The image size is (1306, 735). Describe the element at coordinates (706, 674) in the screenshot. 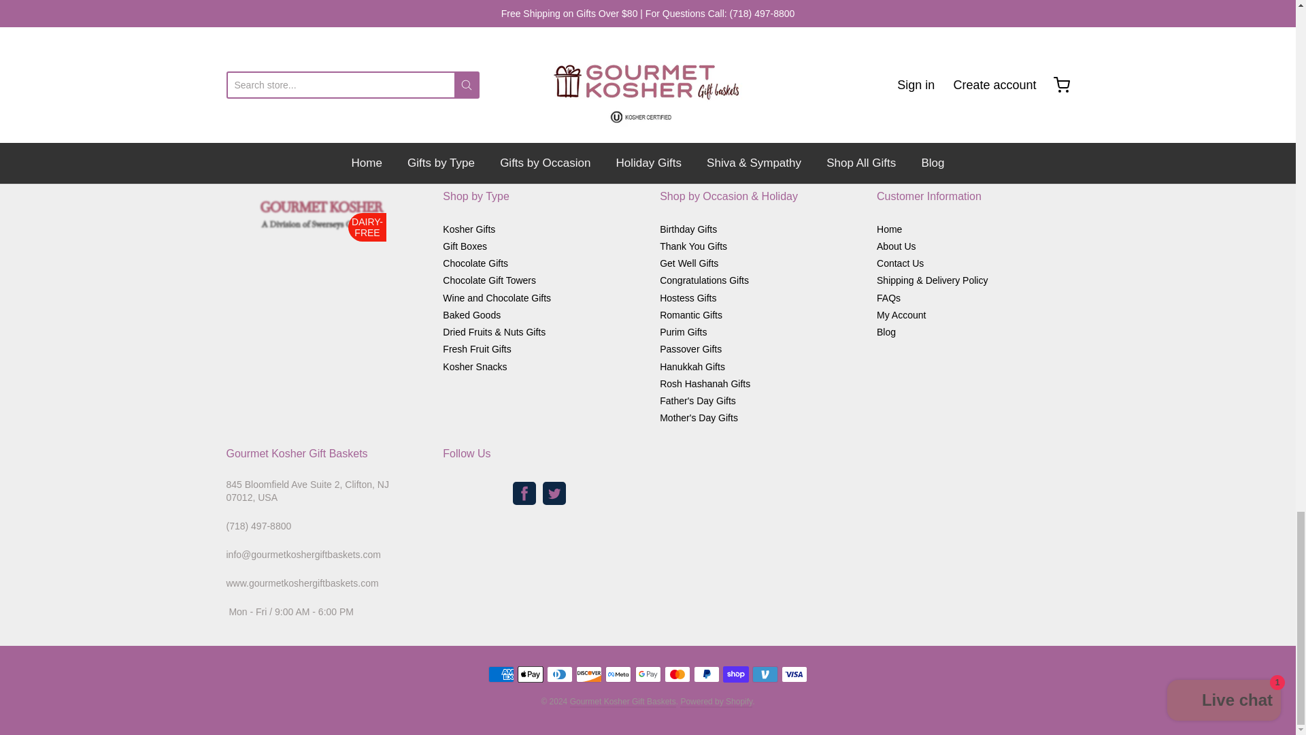

I see `PayPal` at that location.